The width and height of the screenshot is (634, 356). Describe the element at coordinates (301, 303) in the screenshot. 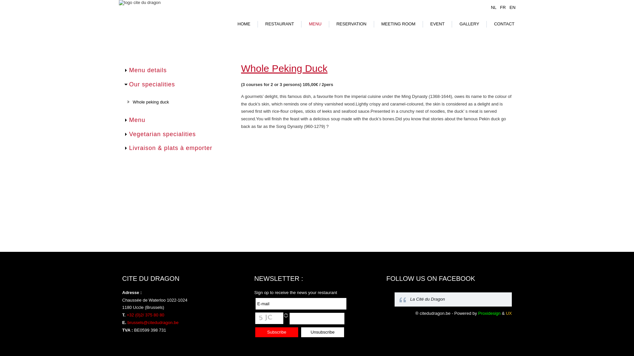

I see `E-mail` at that location.